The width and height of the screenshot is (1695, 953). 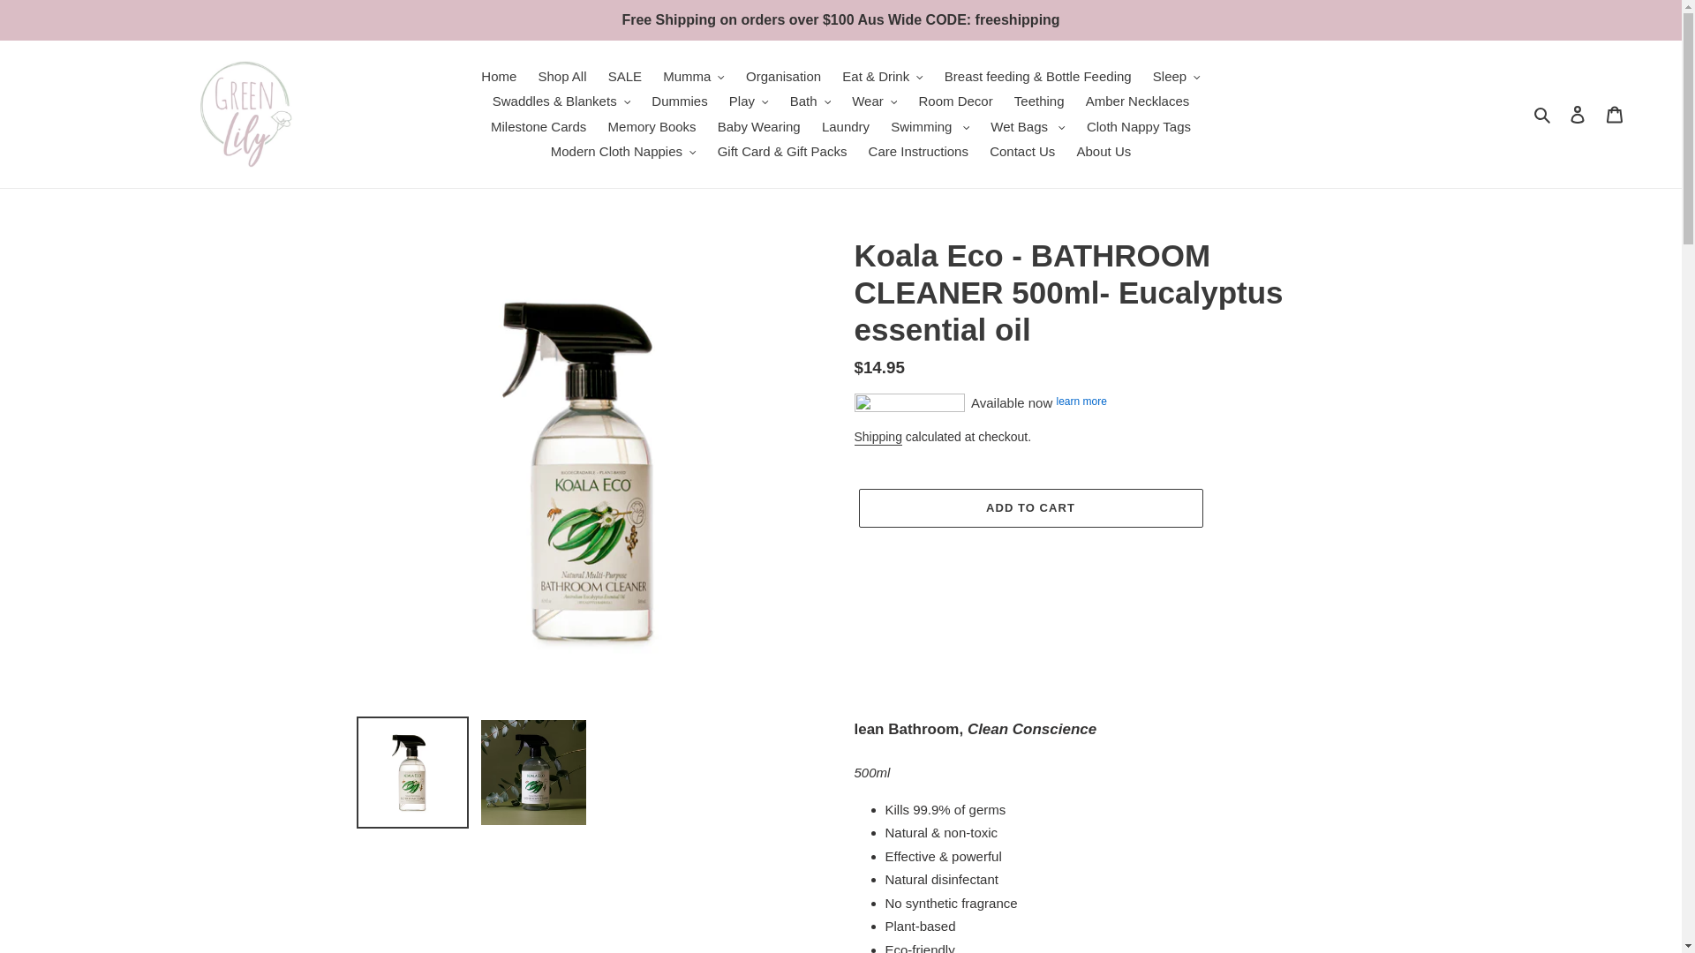 I want to click on Shop All, so click(x=561, y=76).